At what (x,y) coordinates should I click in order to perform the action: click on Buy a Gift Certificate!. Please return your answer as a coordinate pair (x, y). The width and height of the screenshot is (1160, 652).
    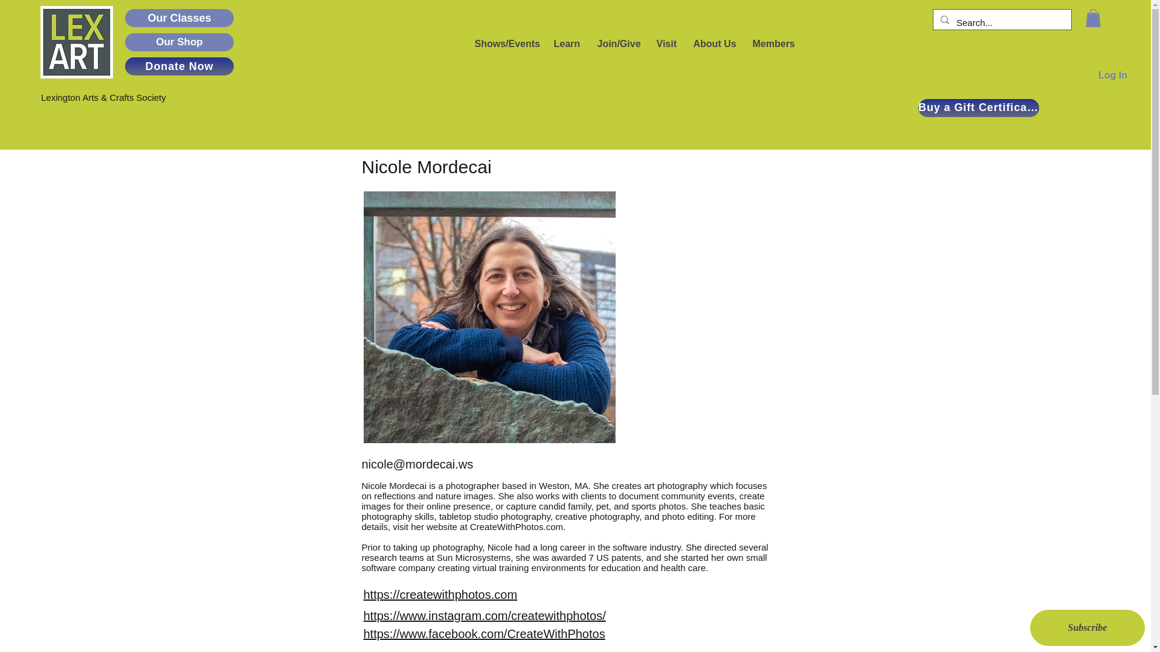
    Looking at the image, I should click on (979, 108).